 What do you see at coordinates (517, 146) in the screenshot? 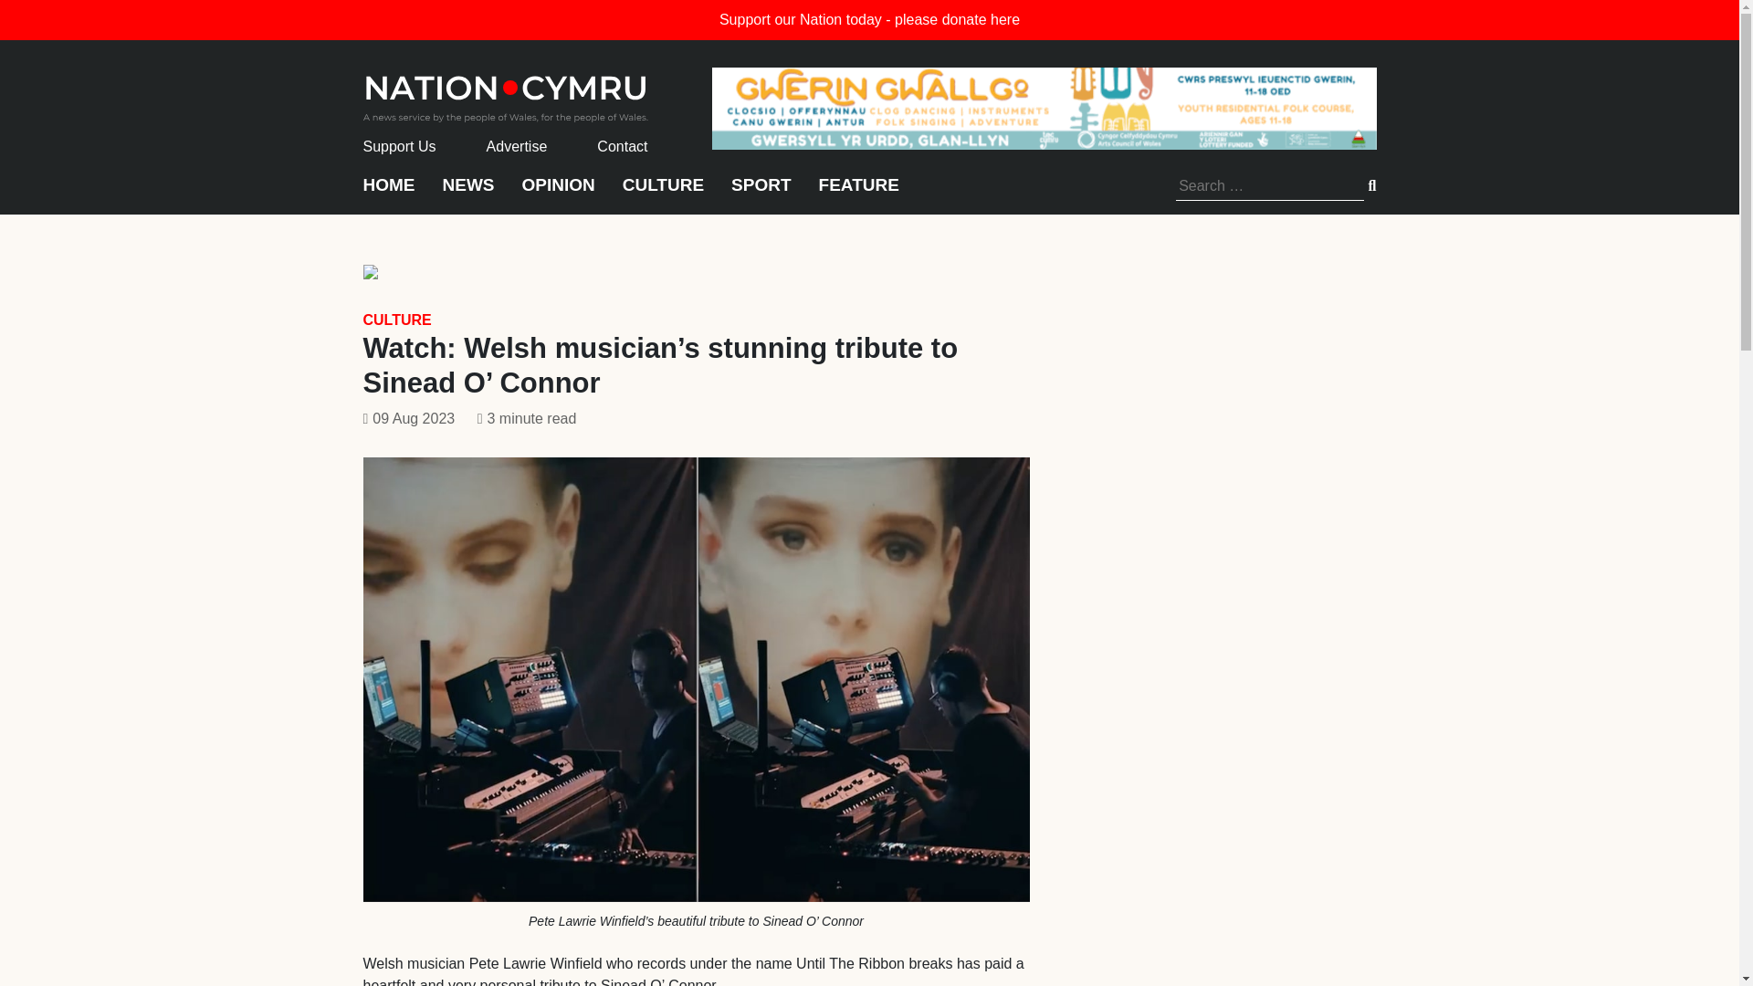
I see `Advertise` at bounding box center [517, 146].